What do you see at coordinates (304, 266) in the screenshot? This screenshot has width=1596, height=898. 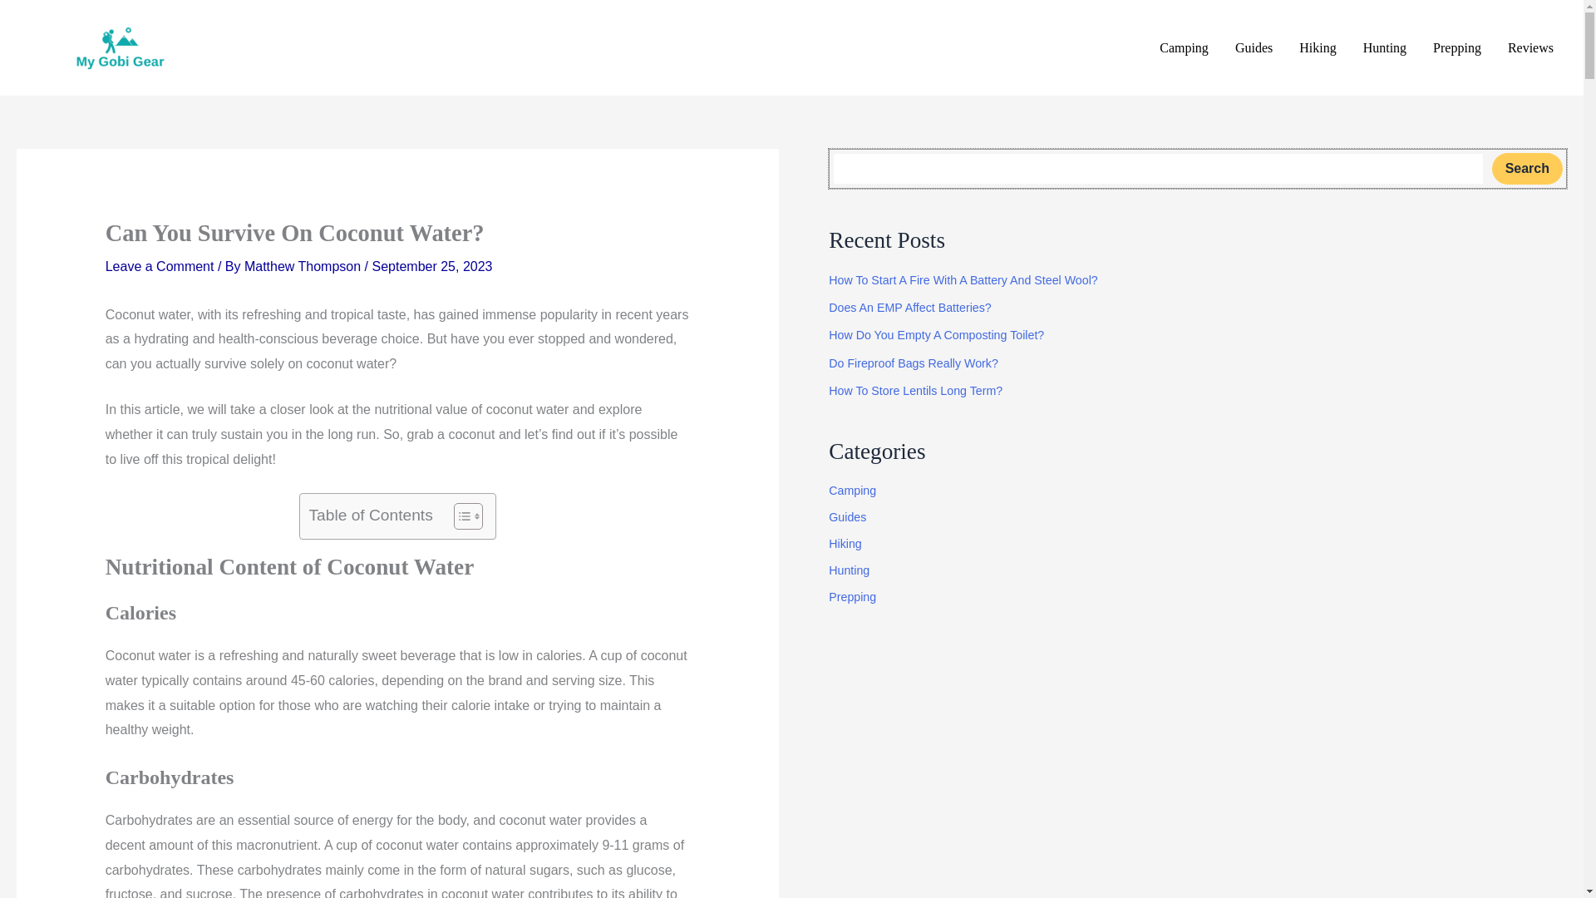 I see `Matthew Thompson` at bounding box center [304, 266].